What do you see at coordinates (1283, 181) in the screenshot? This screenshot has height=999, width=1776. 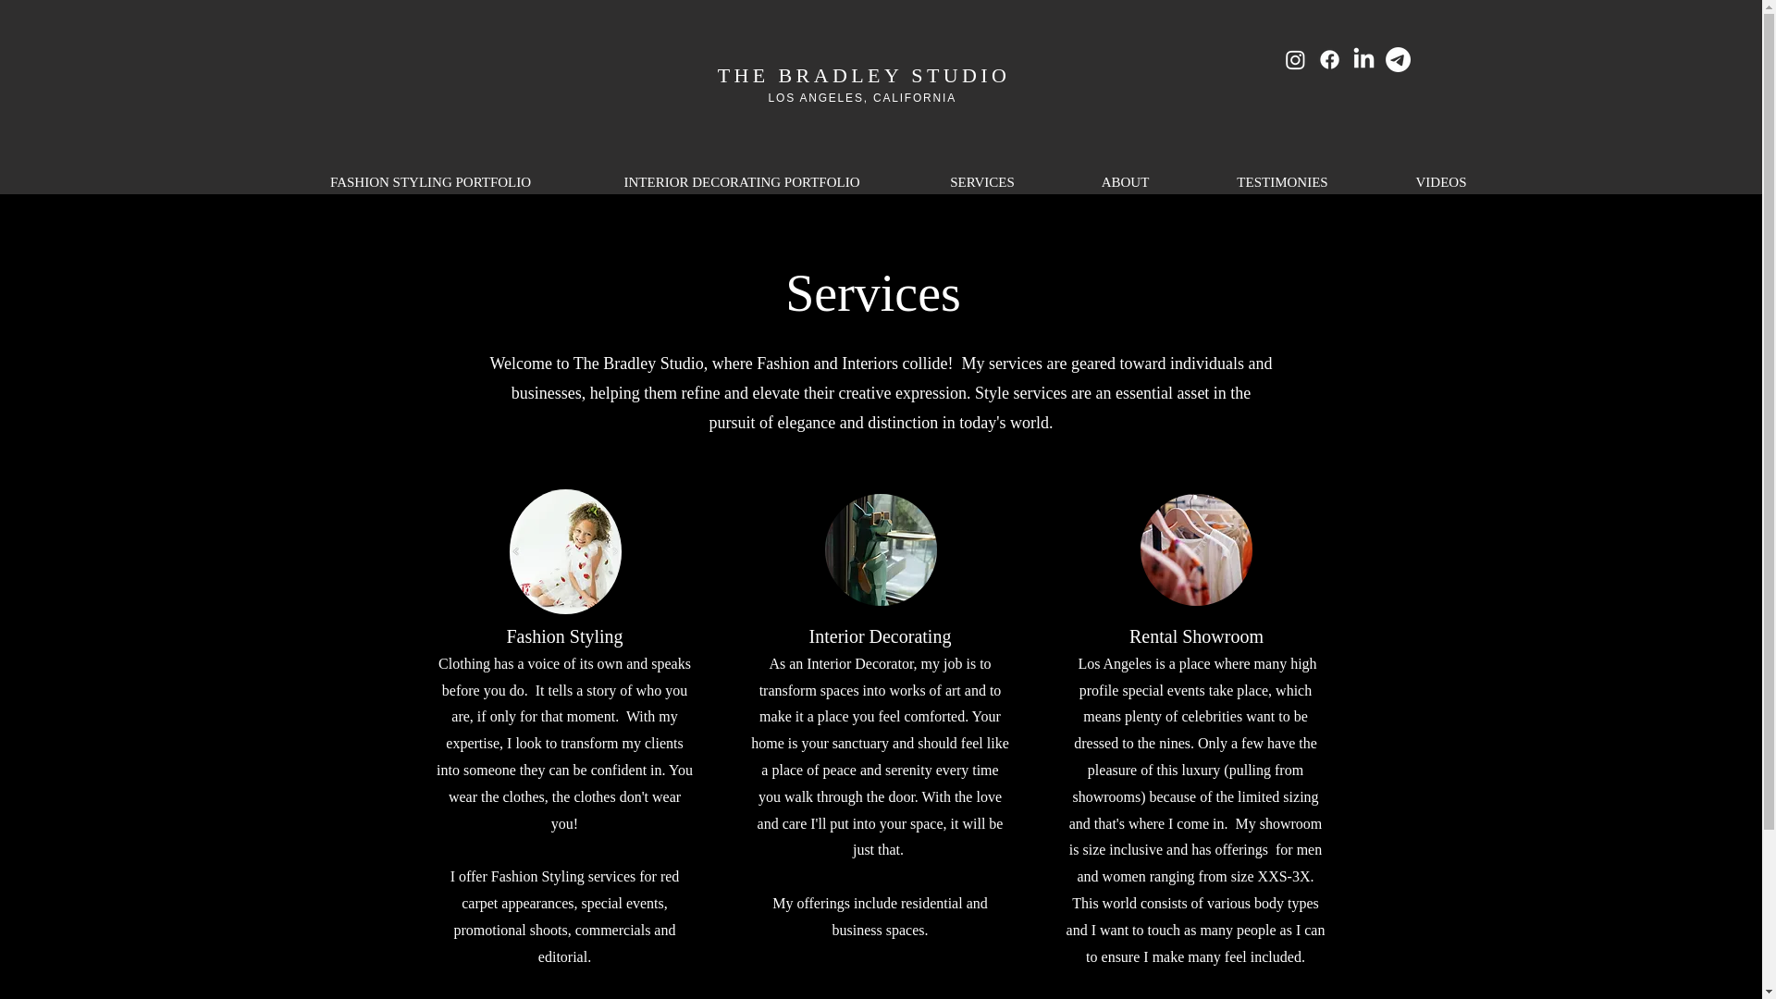 I see `TESTIMONIES` at bounding box center [1283, 181].